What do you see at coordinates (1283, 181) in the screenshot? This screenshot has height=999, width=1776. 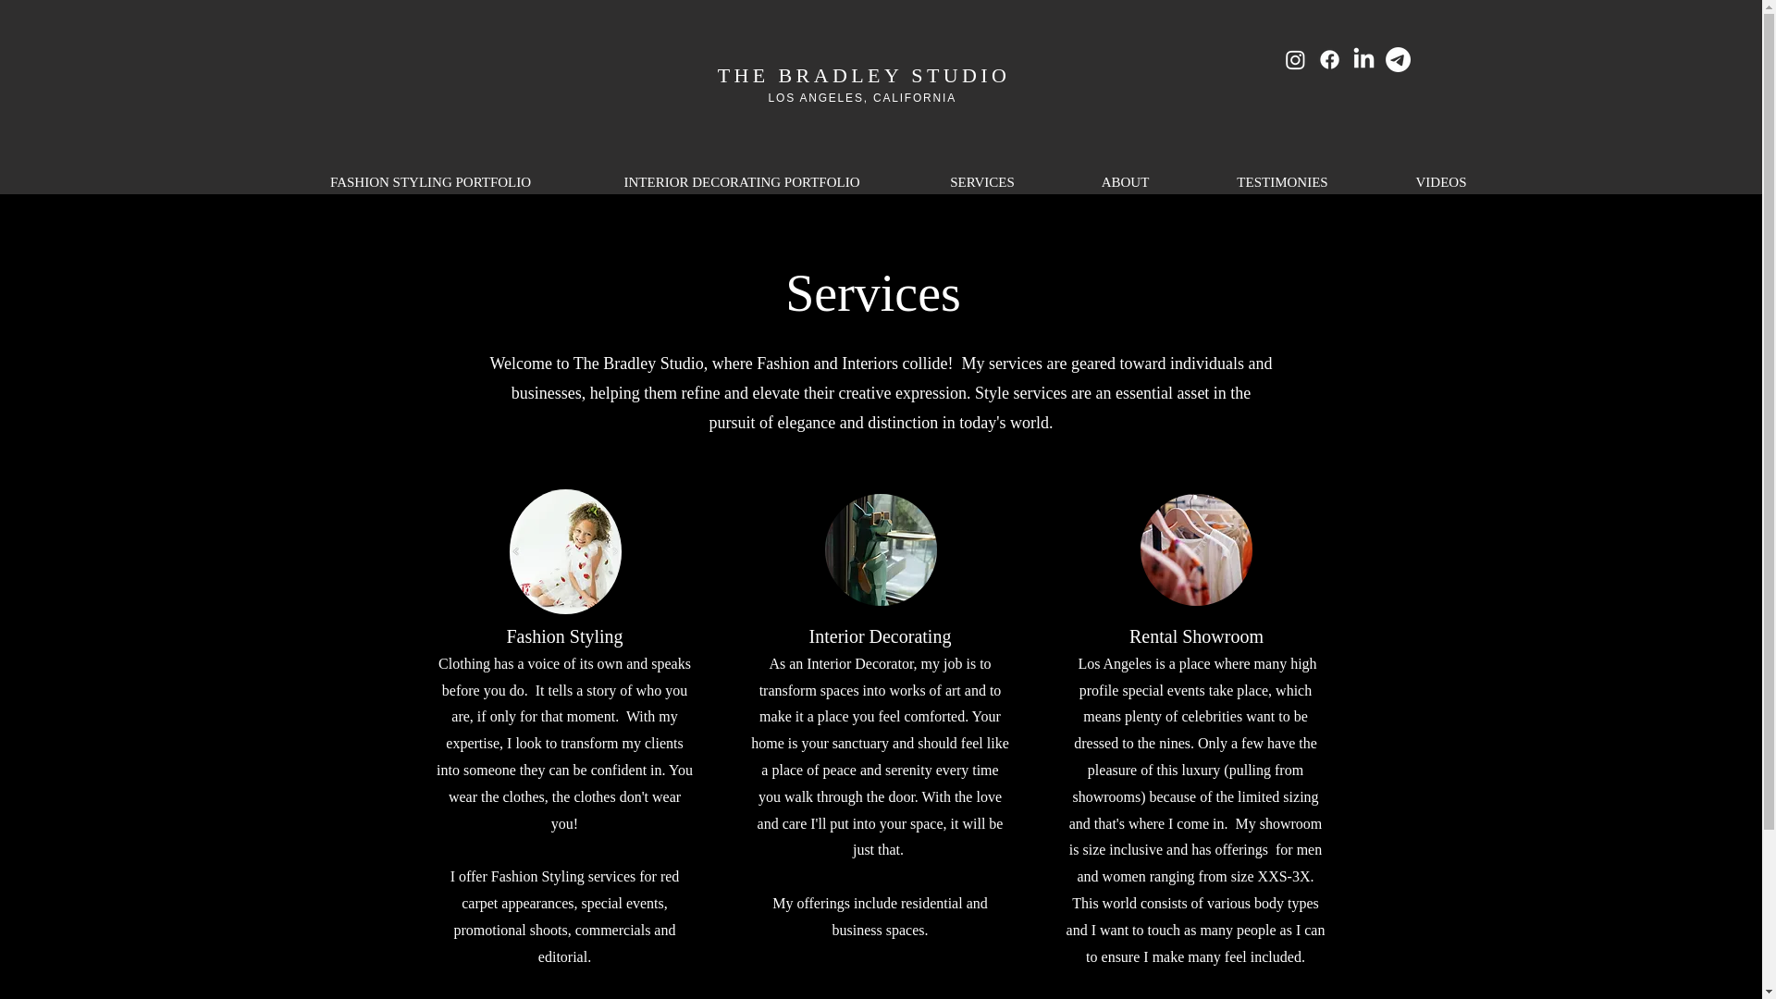 I see `TESTIMONIES` at bounding box center [1283, 181].